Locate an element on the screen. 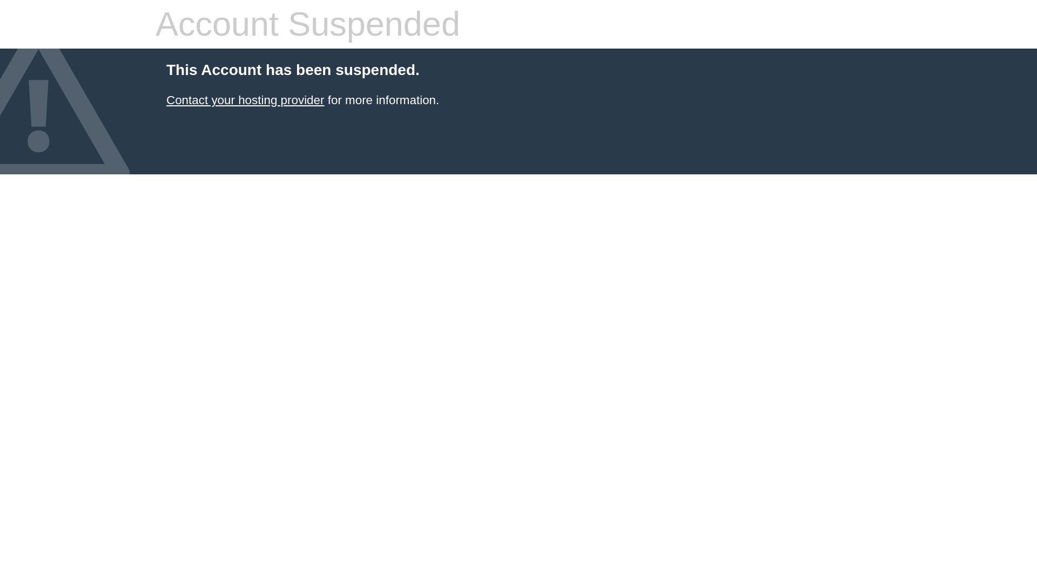  Contact your hosting provider is located at coordinates (245, 99).